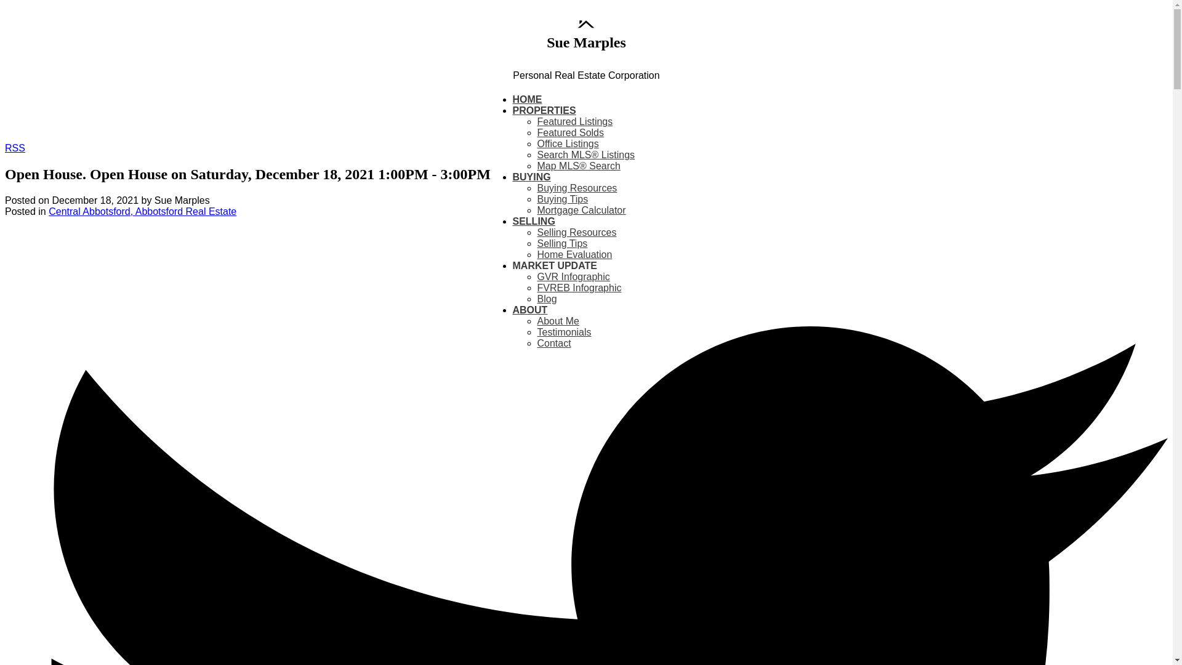 This screenshot has width=1182, height=665. Describe the element at coordinates (567, 143) in the screenshot. I see `Office Listings` at that location.